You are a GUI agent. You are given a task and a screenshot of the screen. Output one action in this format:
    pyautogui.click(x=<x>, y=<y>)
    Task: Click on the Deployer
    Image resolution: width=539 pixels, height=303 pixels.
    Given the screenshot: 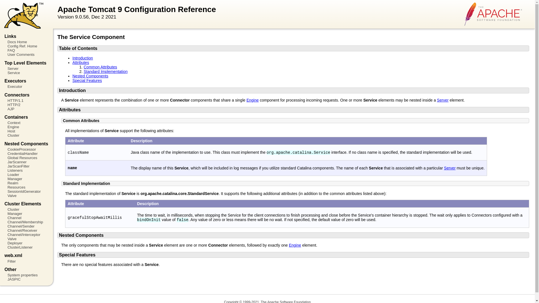 What is the action you would take?
    pyautogui.click(x=26, y=243)
    